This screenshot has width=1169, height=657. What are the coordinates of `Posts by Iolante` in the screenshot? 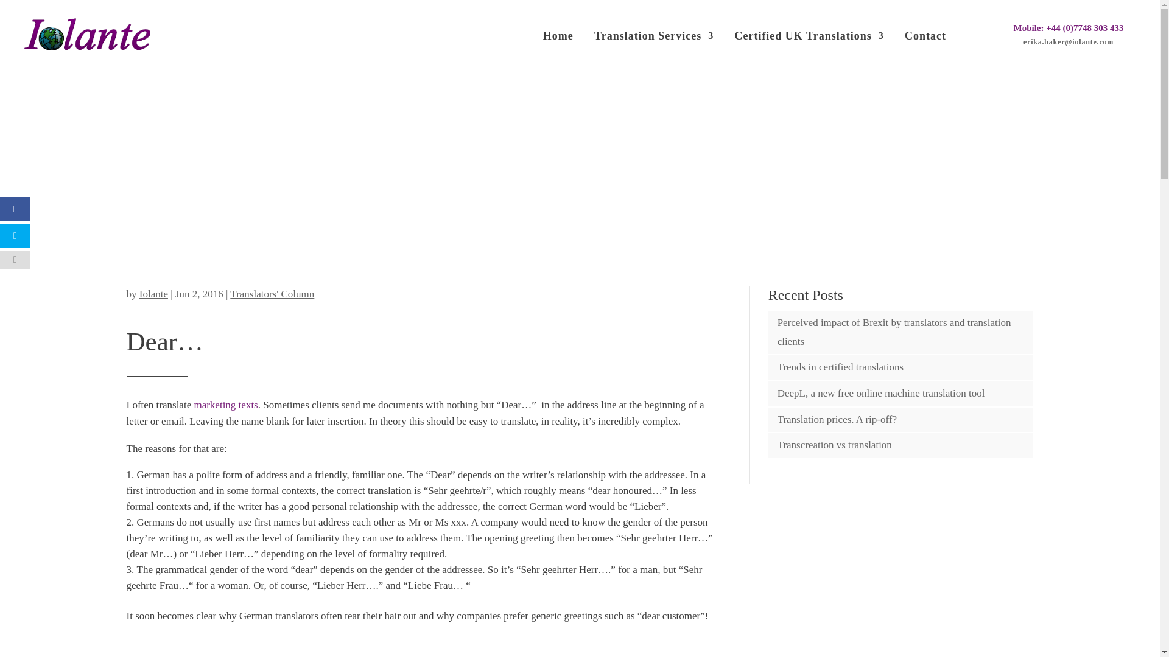 It's located at (153, 294).